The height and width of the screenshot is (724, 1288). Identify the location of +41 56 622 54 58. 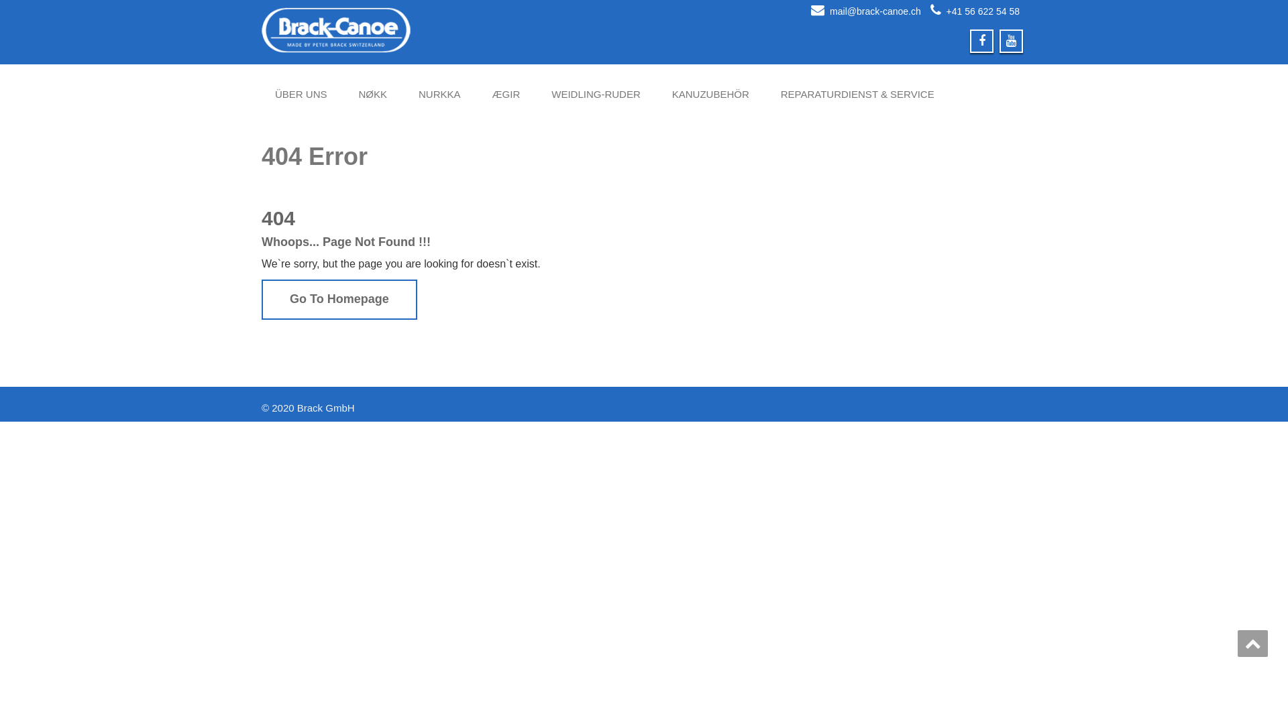
(983, 11).